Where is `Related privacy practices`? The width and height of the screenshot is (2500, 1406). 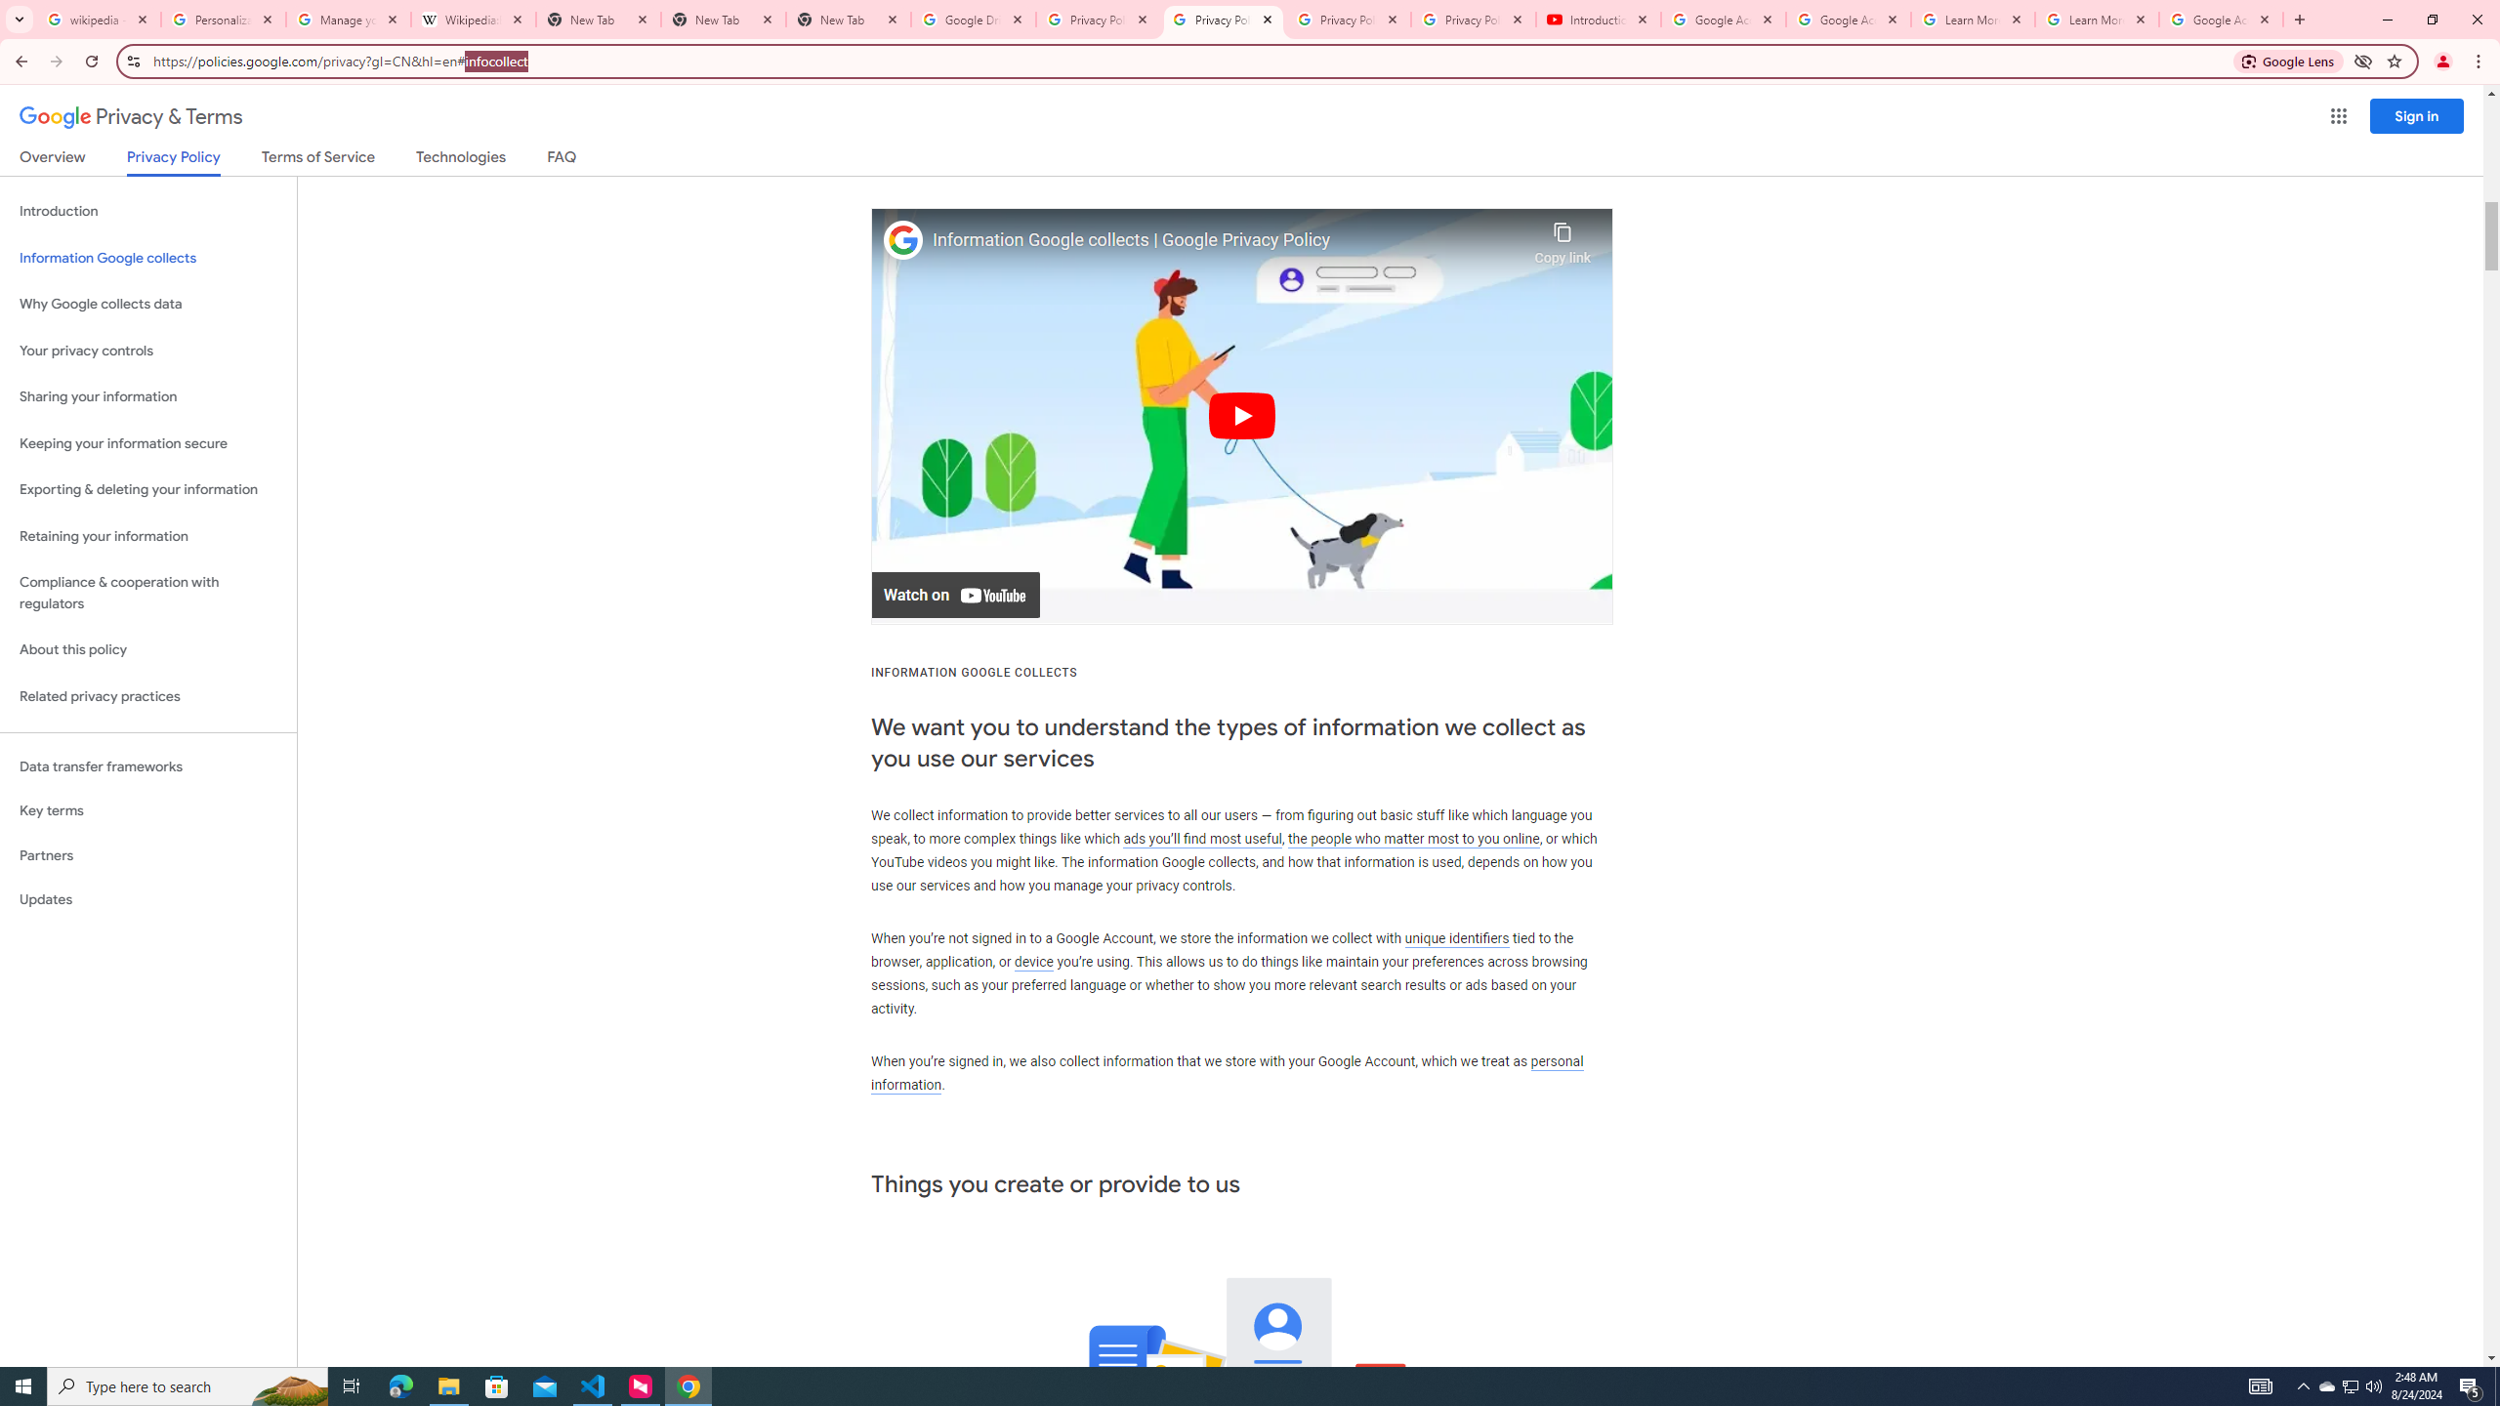 Related privacy practices is located at coordinates (148, 696).